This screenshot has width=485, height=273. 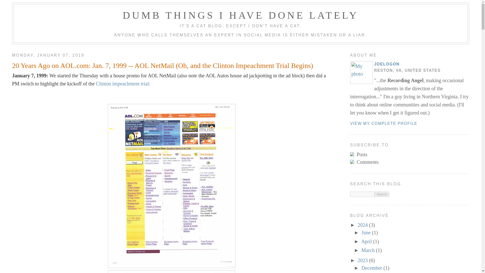 I want to click on search, so click(x=382, y=194).